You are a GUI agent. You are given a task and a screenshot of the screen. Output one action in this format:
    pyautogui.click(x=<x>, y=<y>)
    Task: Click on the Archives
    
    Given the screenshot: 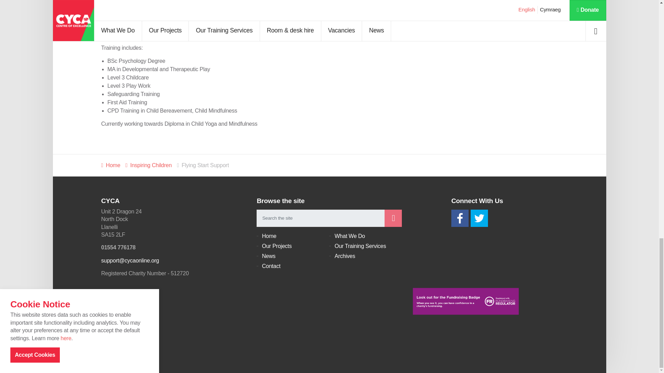 What is the action you would take?
    pyautogui.click(x=365, y=256)
    